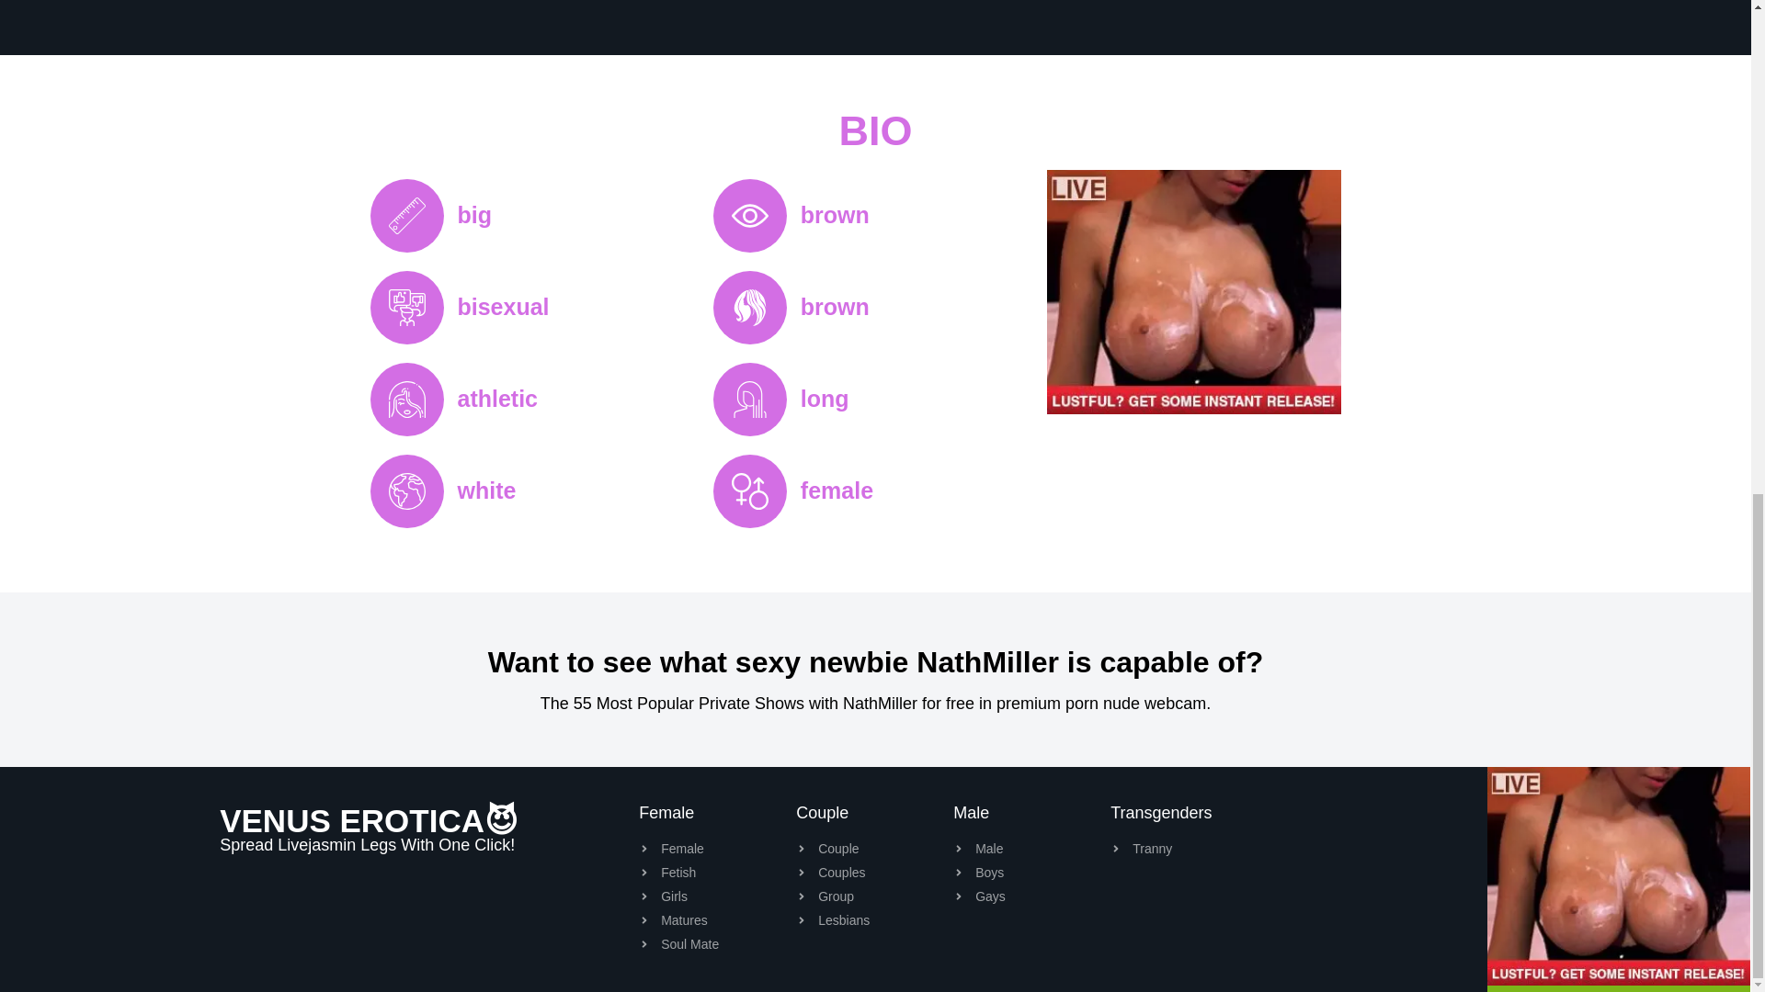 Image resolution: width=1765 pixels, height=992 pixels. What do you see at coordinates (717, 849) in the screenshot?
I see `Female` at bounding box center [717, 849].